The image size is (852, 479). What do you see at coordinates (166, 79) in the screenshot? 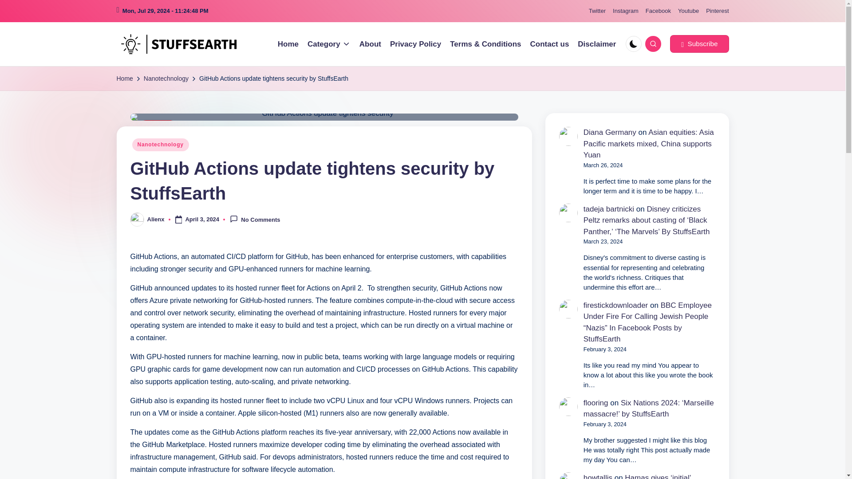
I see `Nanotechnology` at bounding box center [166, 79].